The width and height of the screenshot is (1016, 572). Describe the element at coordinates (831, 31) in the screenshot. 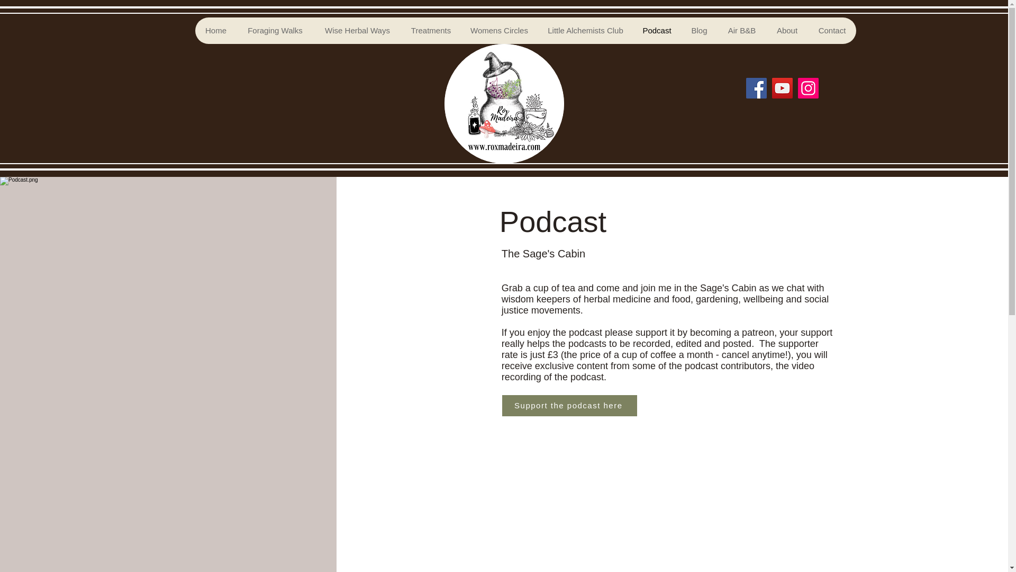

I see `Contact` at that location.